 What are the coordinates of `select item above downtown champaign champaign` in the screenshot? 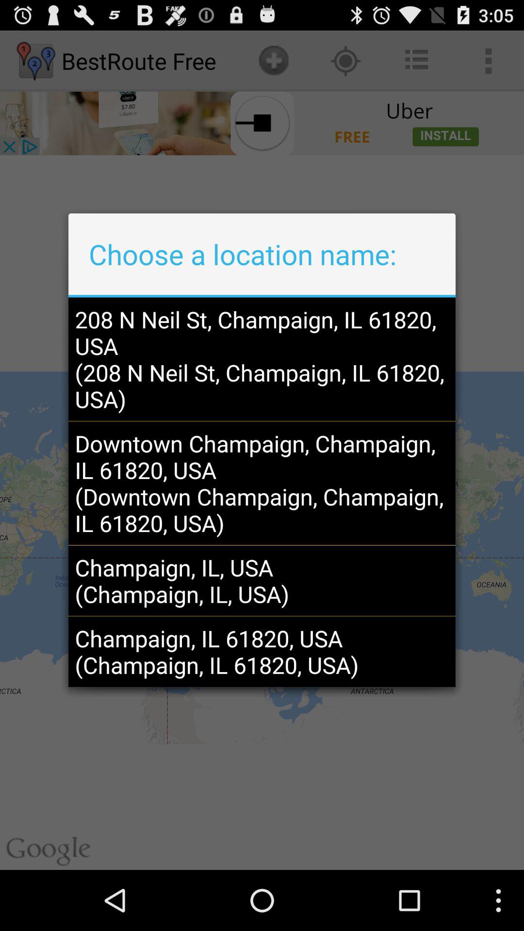 It's located at (262, 359).